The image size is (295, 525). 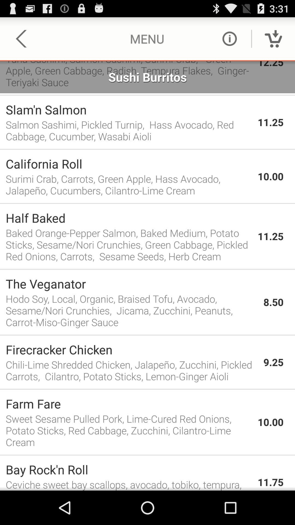 I want to click on click the 8.50 app, so click(x=273, y=302).